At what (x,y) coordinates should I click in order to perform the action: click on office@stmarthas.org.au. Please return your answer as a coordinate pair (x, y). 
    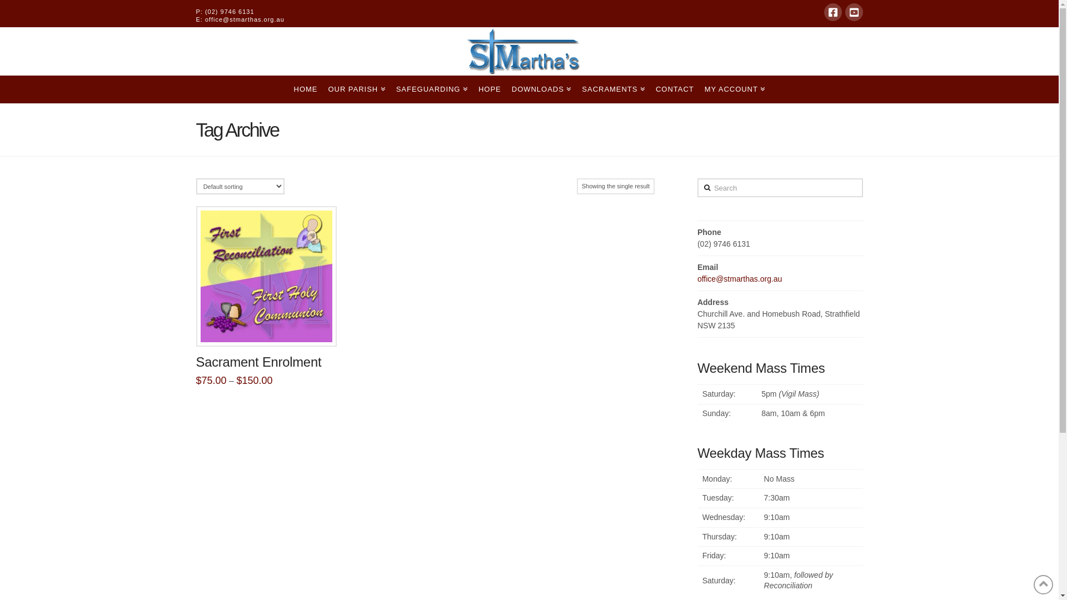
    Looking at the image, I should click on (245, 19).